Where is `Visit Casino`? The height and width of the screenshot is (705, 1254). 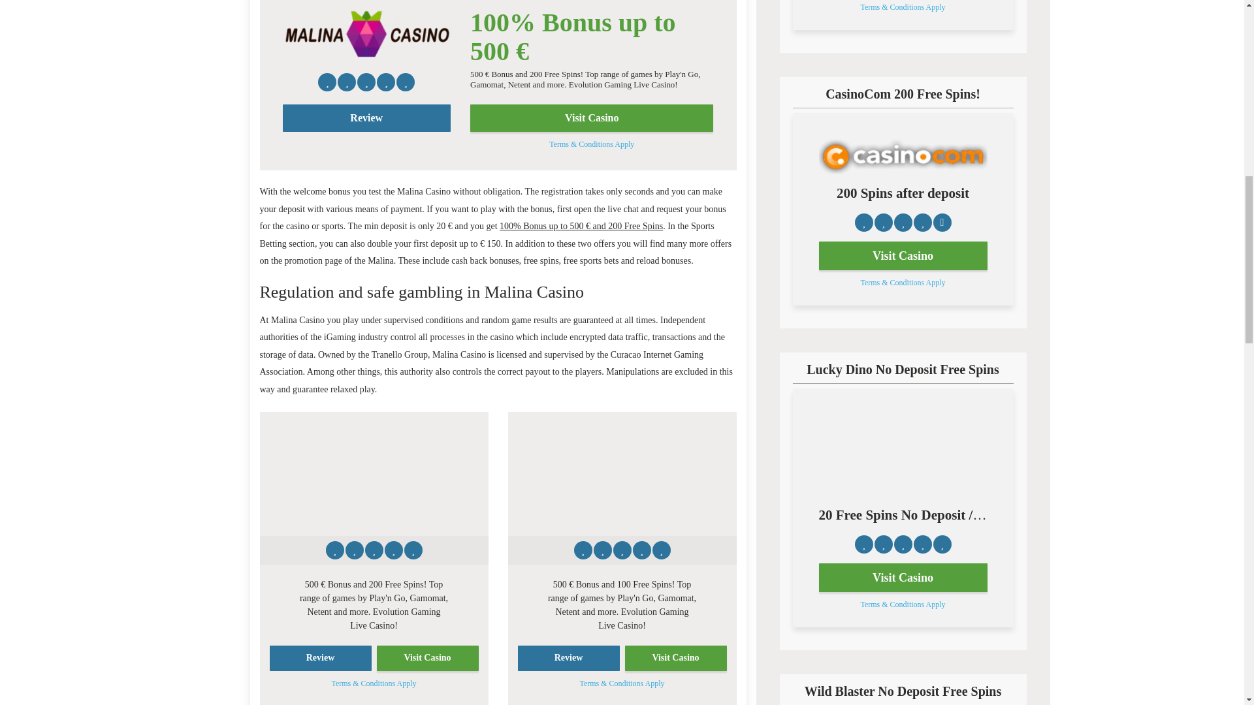 Visit Casino is located at coordinates (427, 658).